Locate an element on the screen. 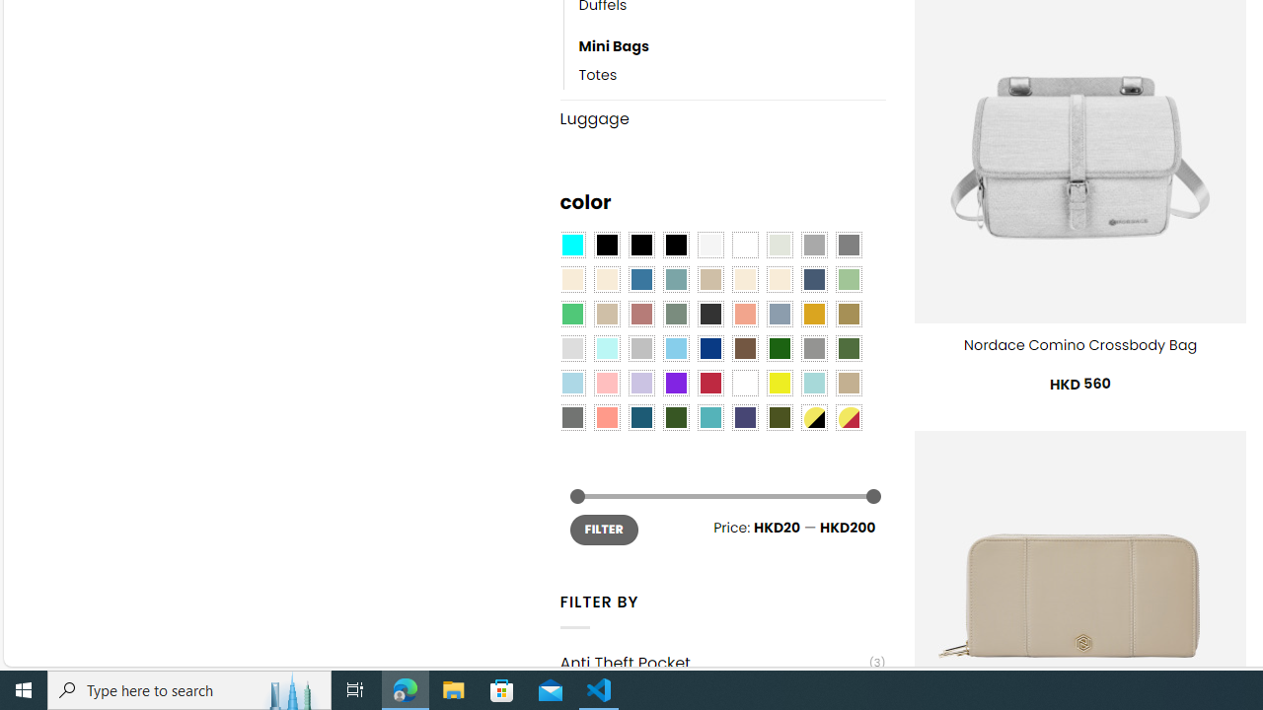 The height and width of the screenshot is (710, 1263). Yellow is located at coordinates (779, 383).